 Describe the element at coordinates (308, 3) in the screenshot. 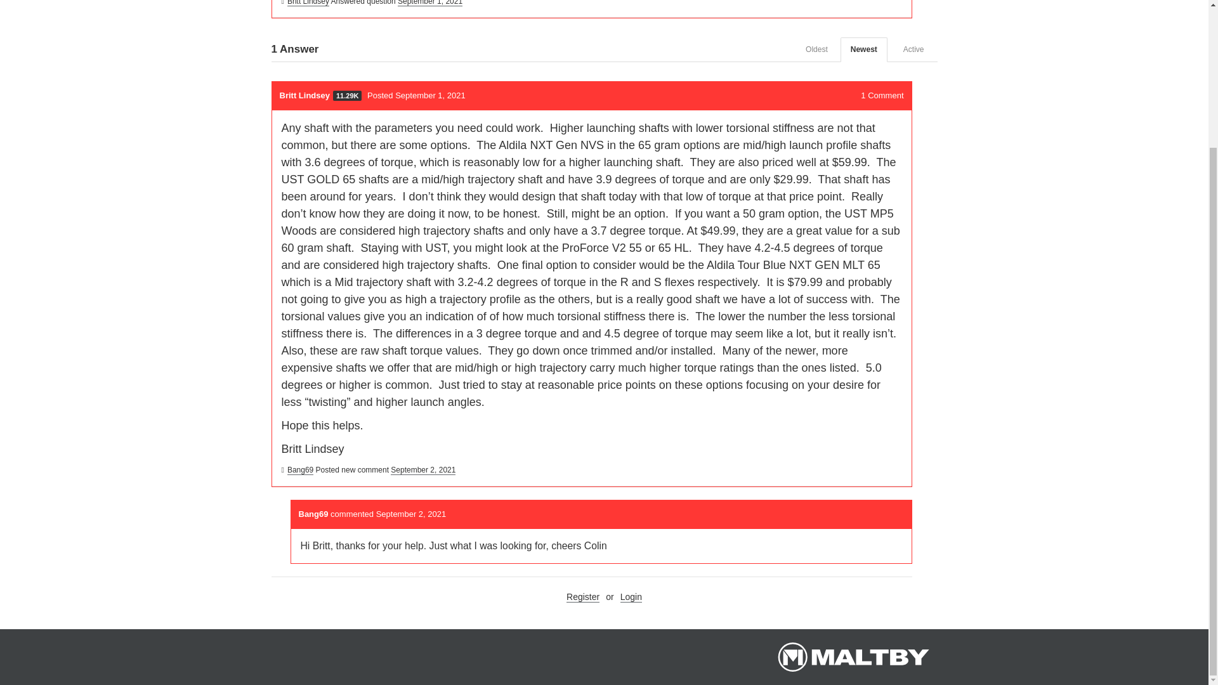

I see `Britt Lindsey` at that location.